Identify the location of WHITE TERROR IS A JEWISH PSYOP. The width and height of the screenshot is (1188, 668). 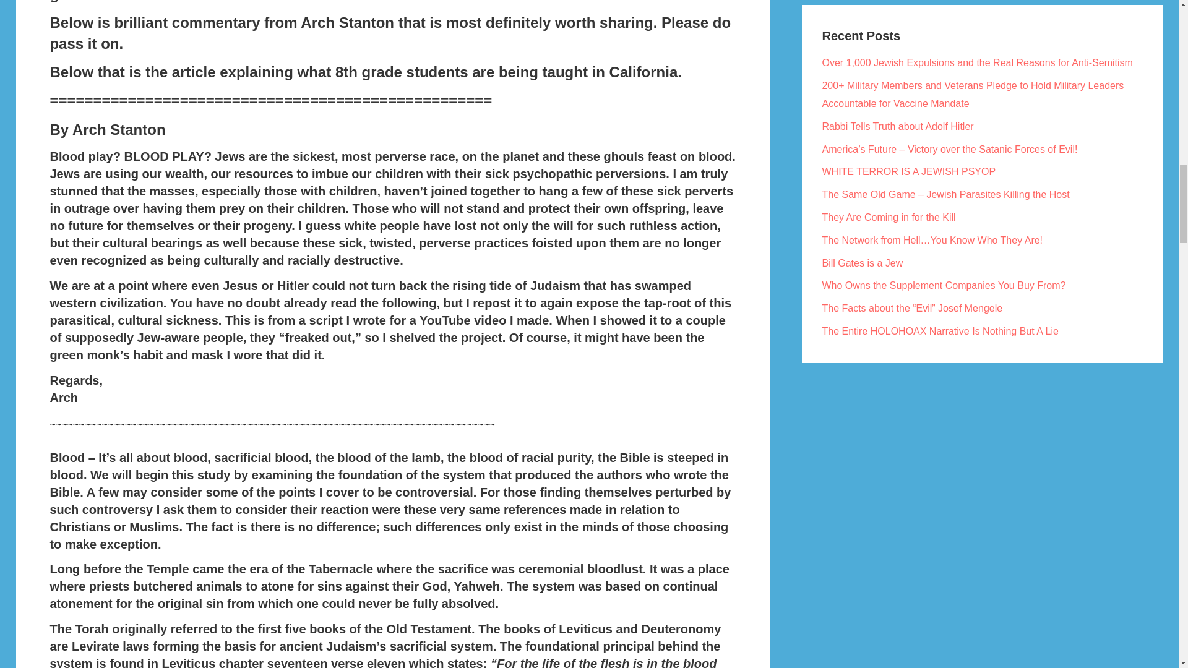
(908, 171).